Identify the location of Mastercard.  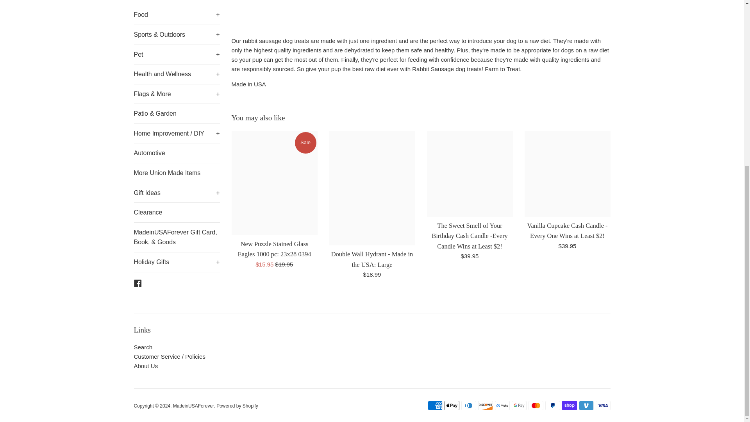
(535, 406).